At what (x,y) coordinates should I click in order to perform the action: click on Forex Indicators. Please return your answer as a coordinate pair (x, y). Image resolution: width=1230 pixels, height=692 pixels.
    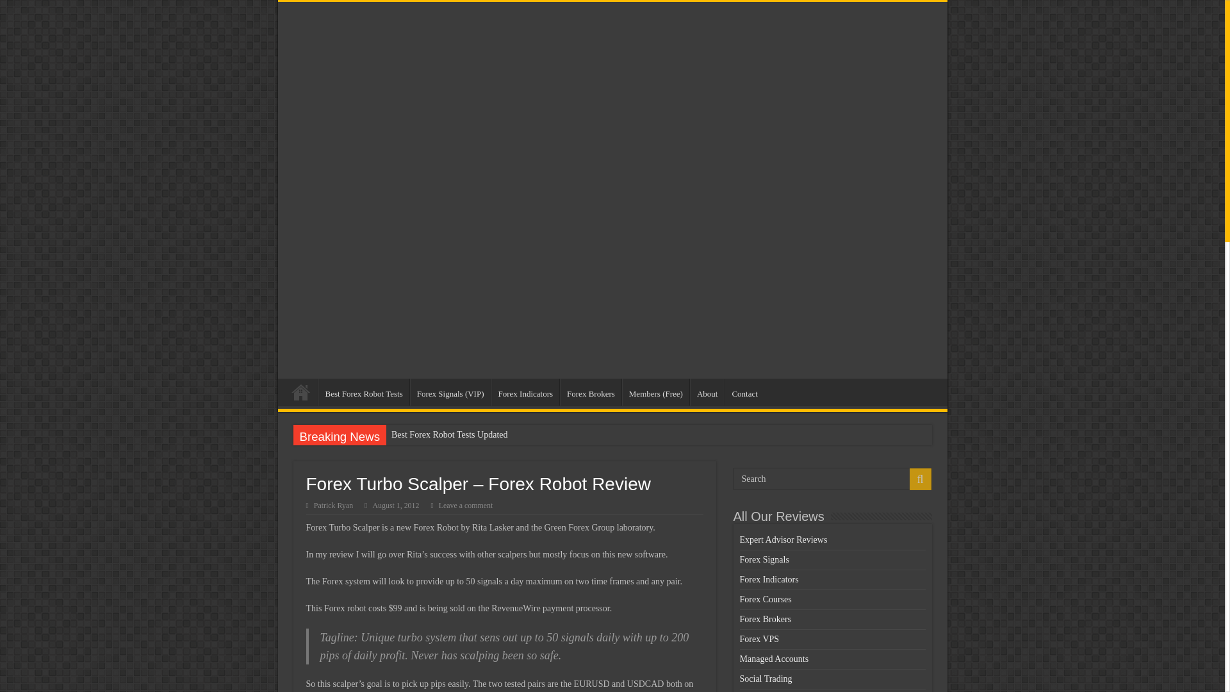
    Looking at the image, I should click on (525, 391).